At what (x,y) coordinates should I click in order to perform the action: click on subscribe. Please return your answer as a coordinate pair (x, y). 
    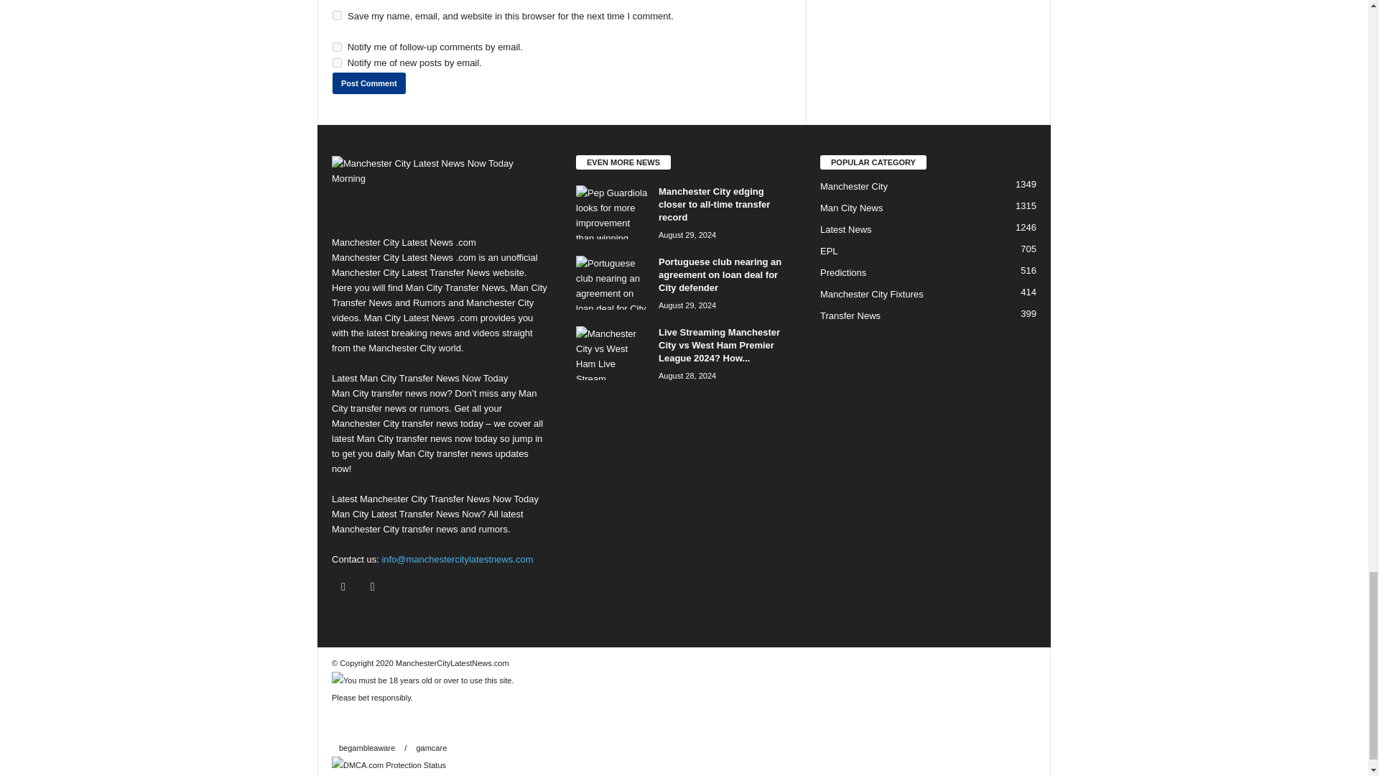
    Looking at the image, I should click on (337, 47).